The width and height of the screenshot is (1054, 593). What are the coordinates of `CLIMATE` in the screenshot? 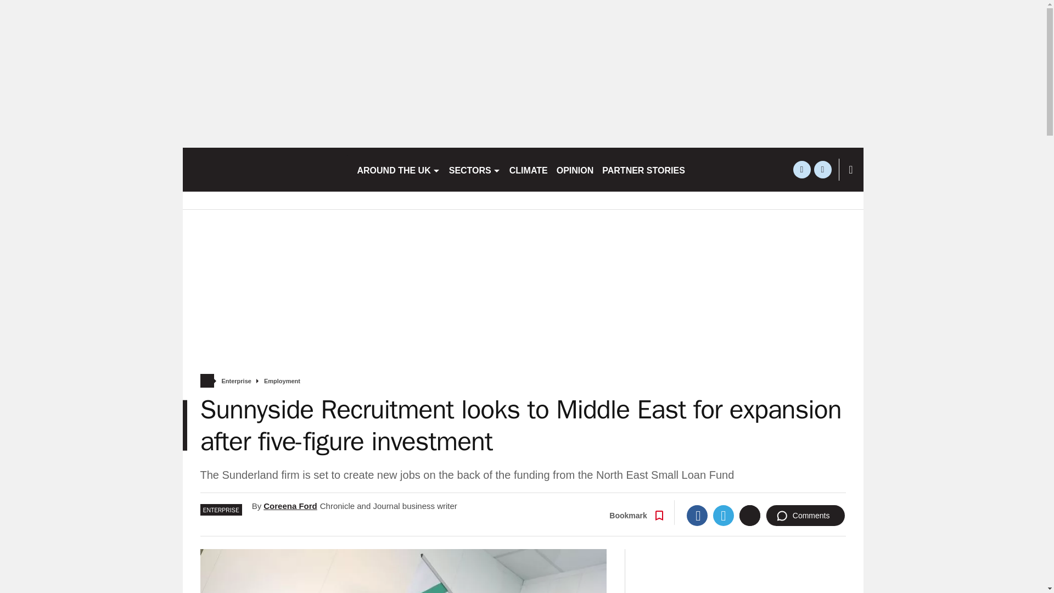 It's located at (528, 169).